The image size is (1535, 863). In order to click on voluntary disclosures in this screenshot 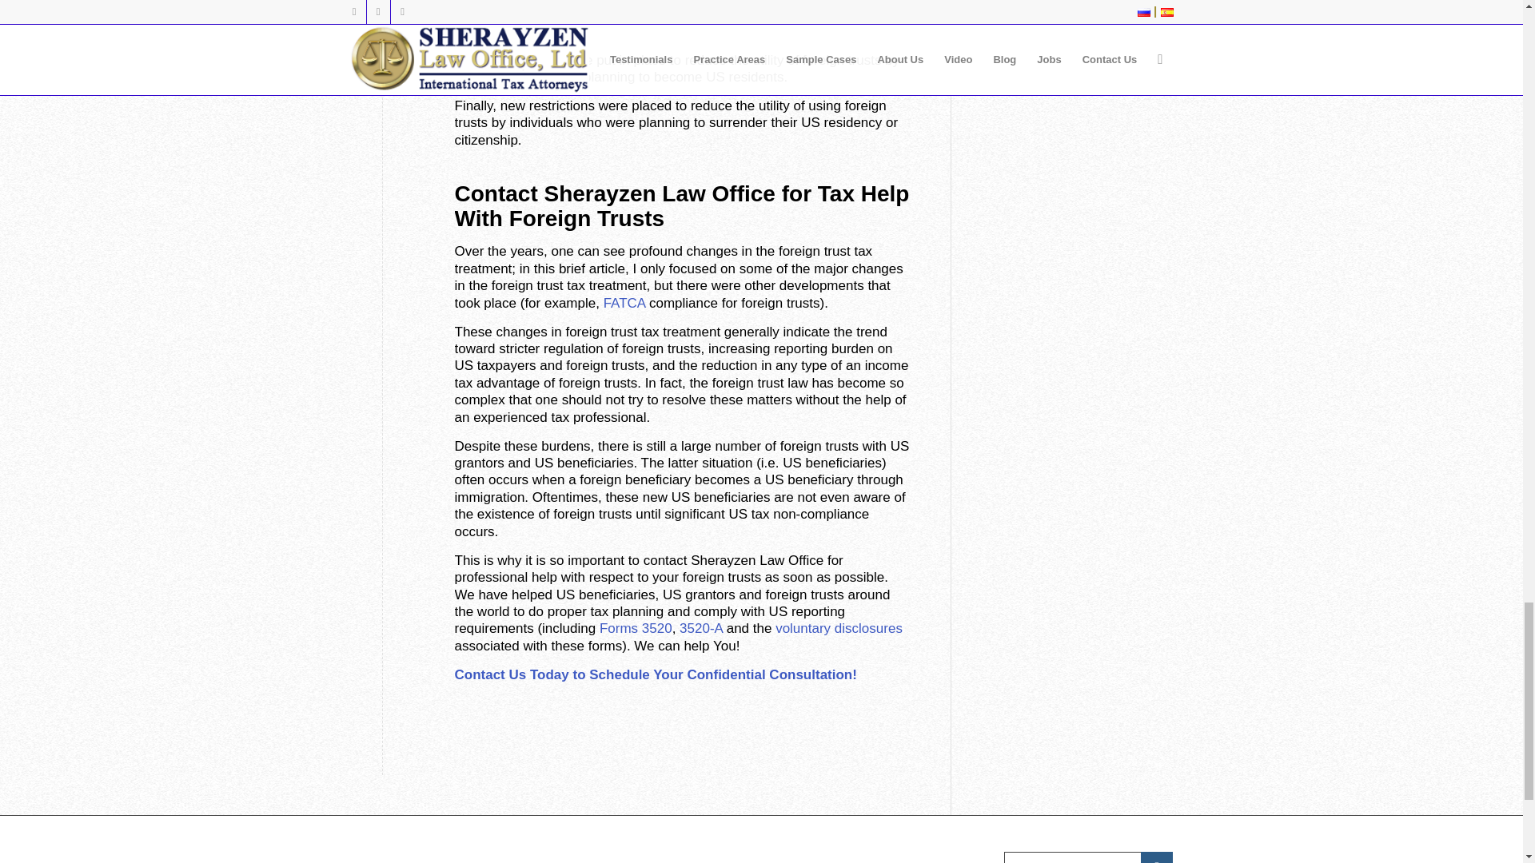, I will do `click(838, 628)`.